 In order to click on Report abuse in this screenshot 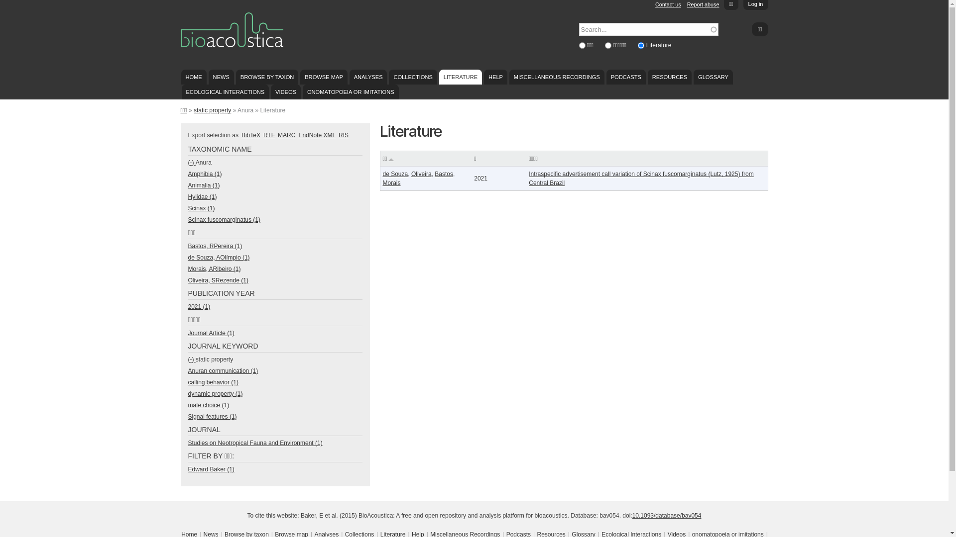, I will do `click(703, 4)`.